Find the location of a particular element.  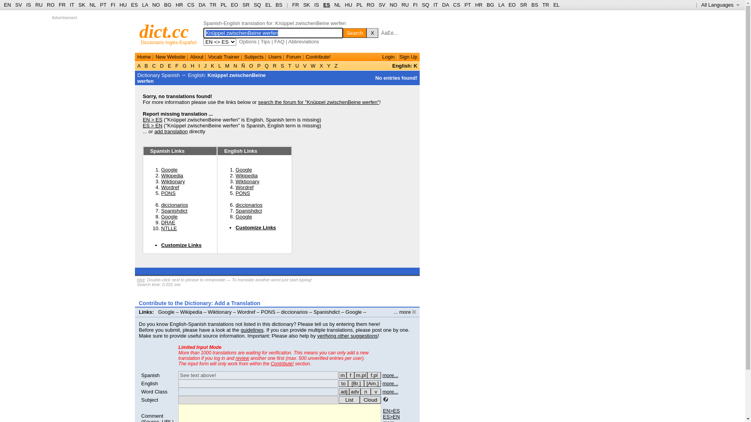

PT is located at coordinates (103, 5).